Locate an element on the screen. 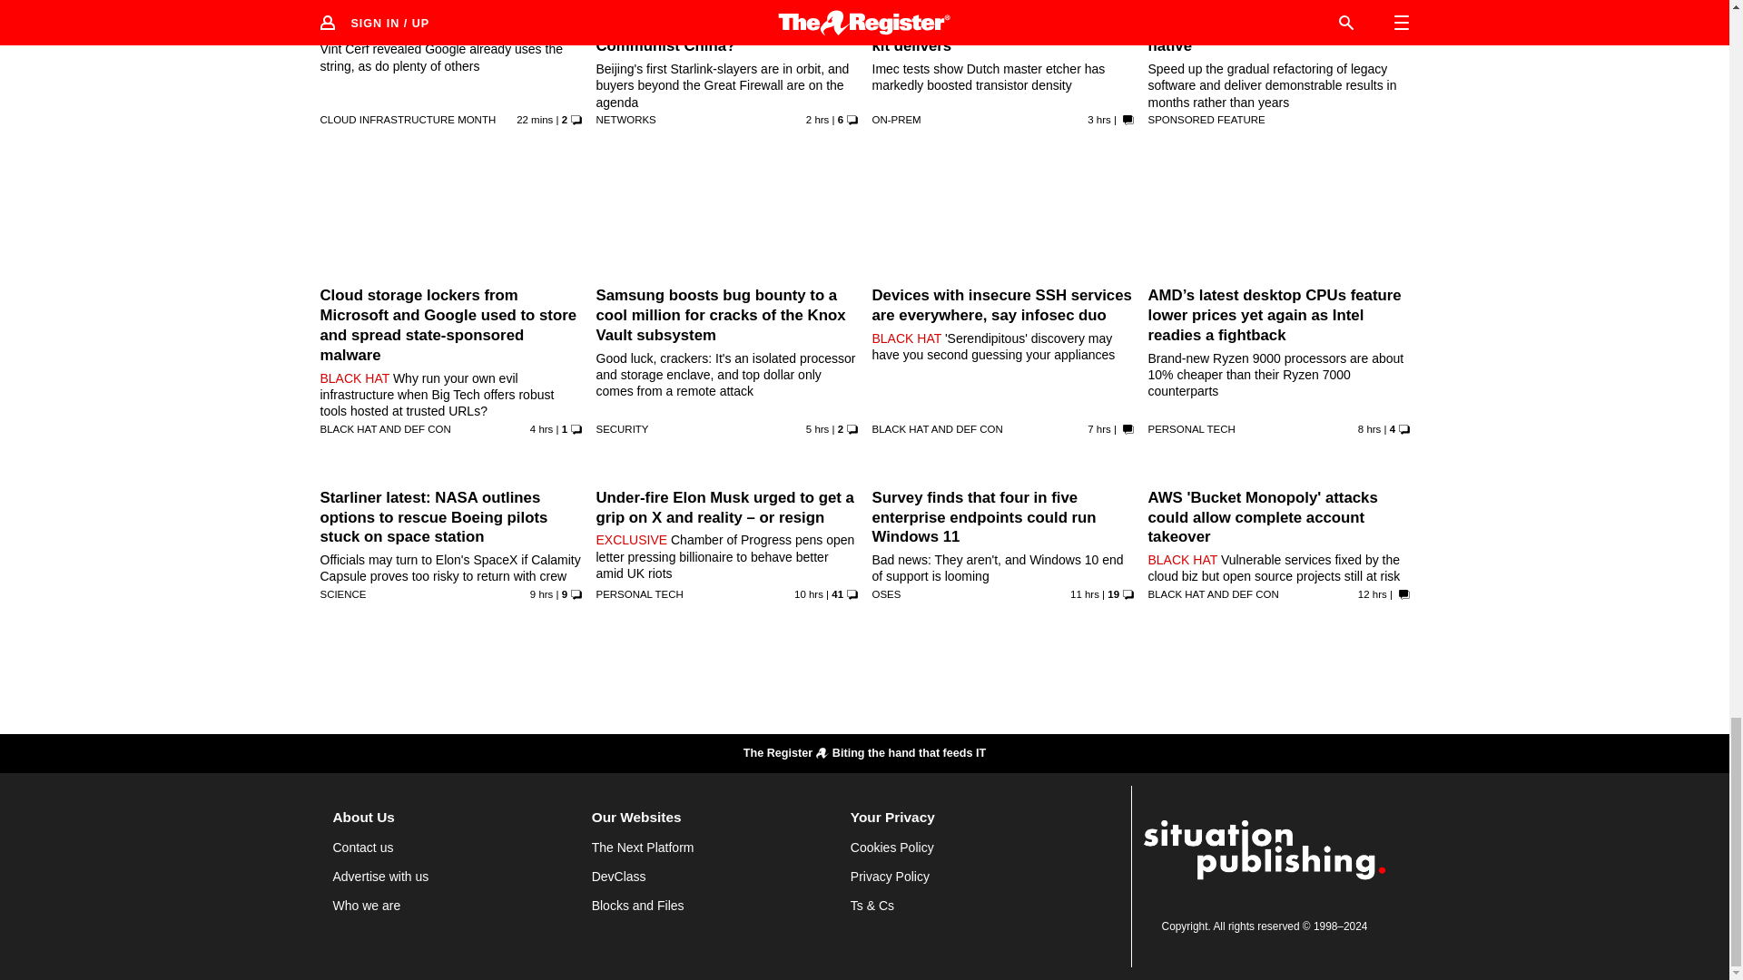 The width and height of the screenshot is (1743, 980). 8 Aug 2024 1:15 is located at coordinates (817, 428).